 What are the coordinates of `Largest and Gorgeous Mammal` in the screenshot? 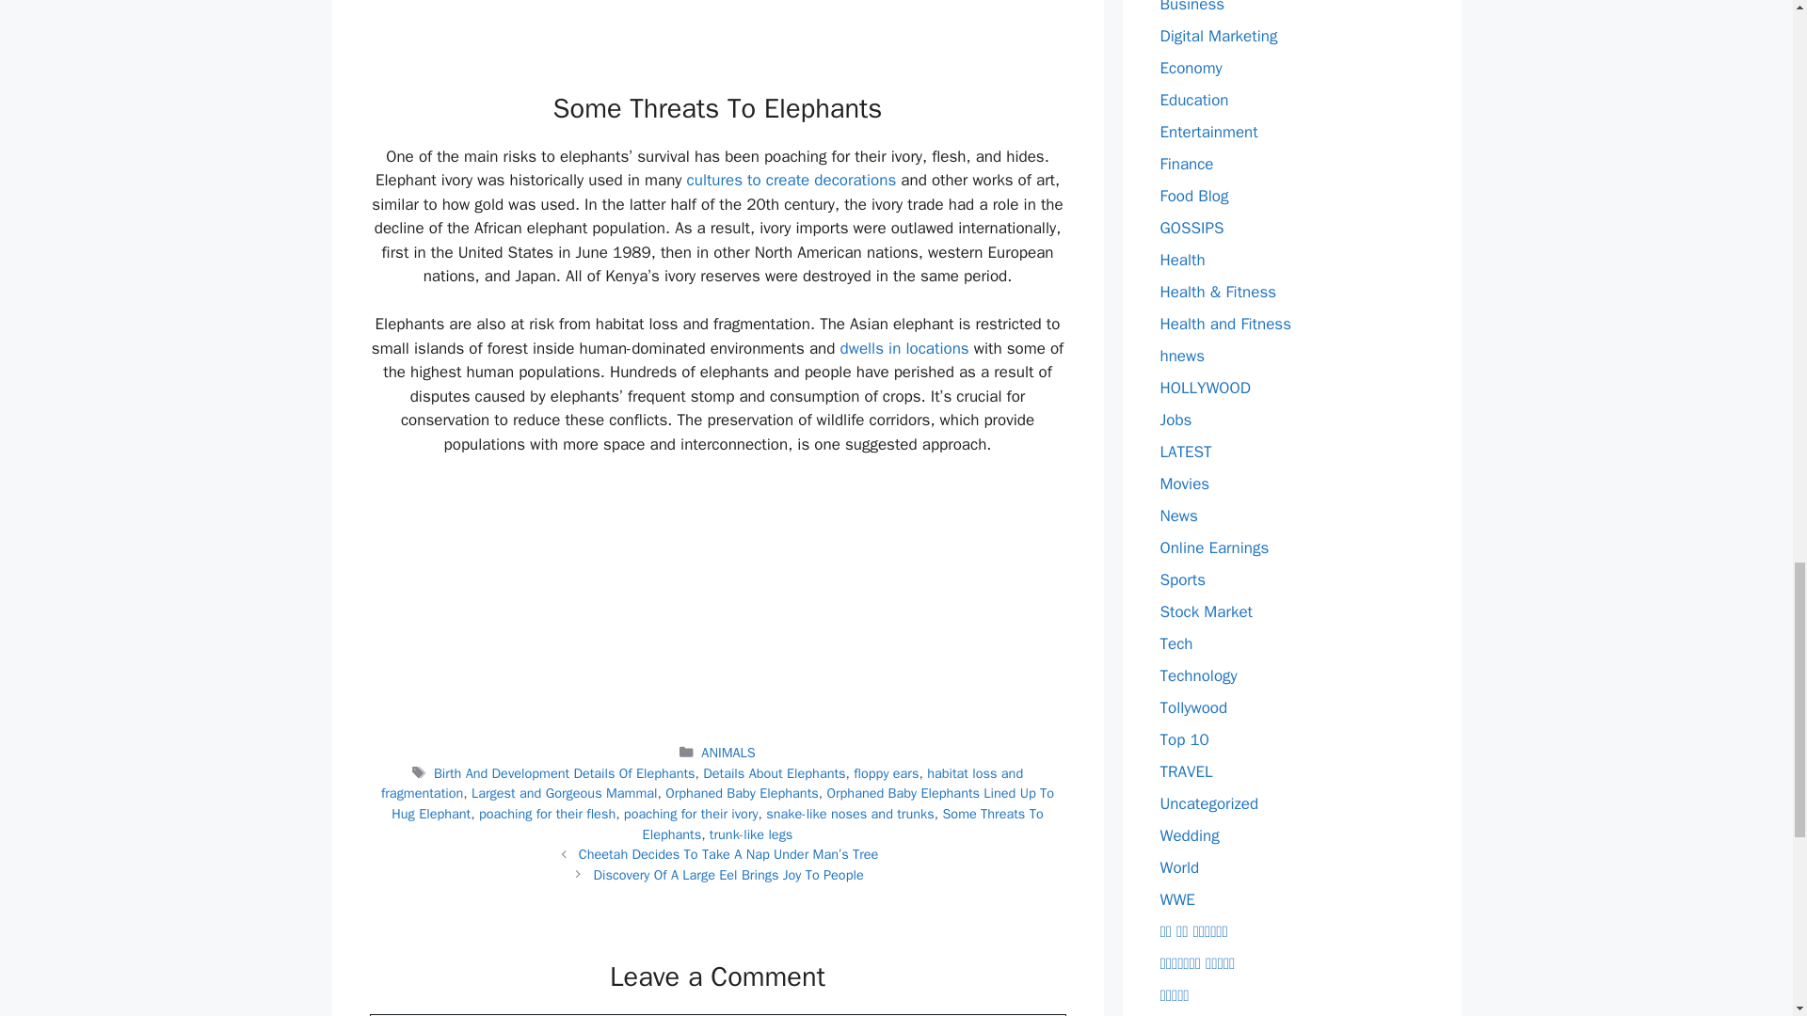 It's located at (565, 792).